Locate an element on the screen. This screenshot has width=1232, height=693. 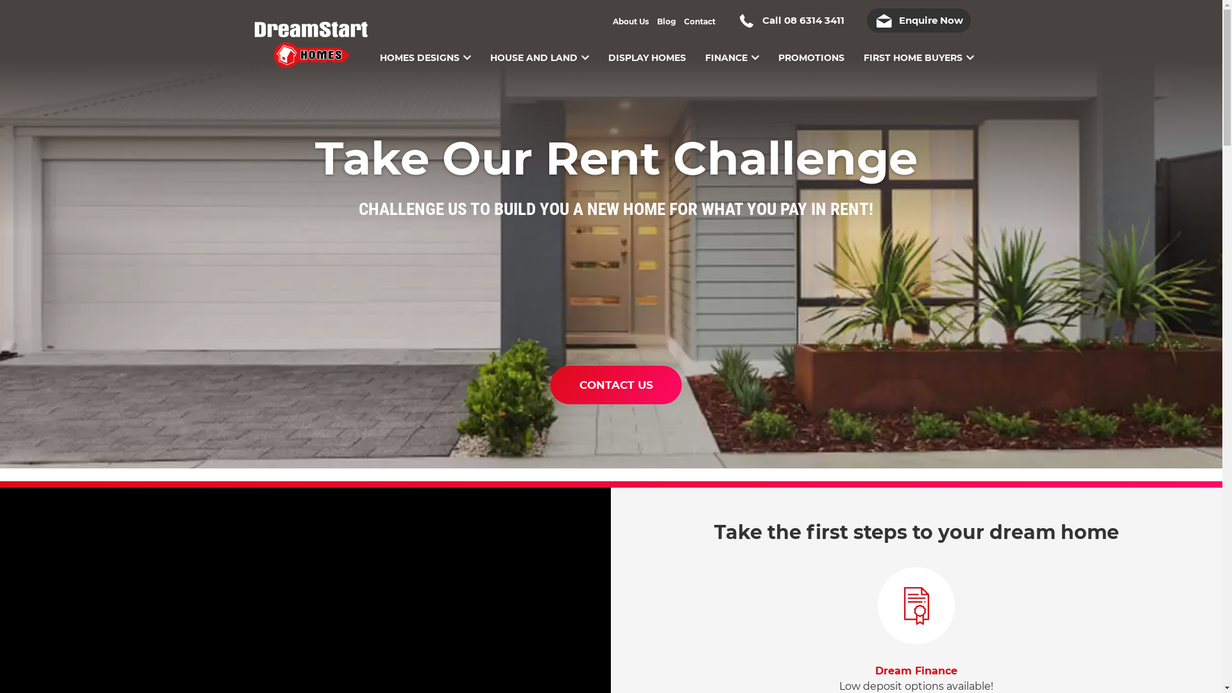
08 6314 3411 is located at coordinates (814, 21).